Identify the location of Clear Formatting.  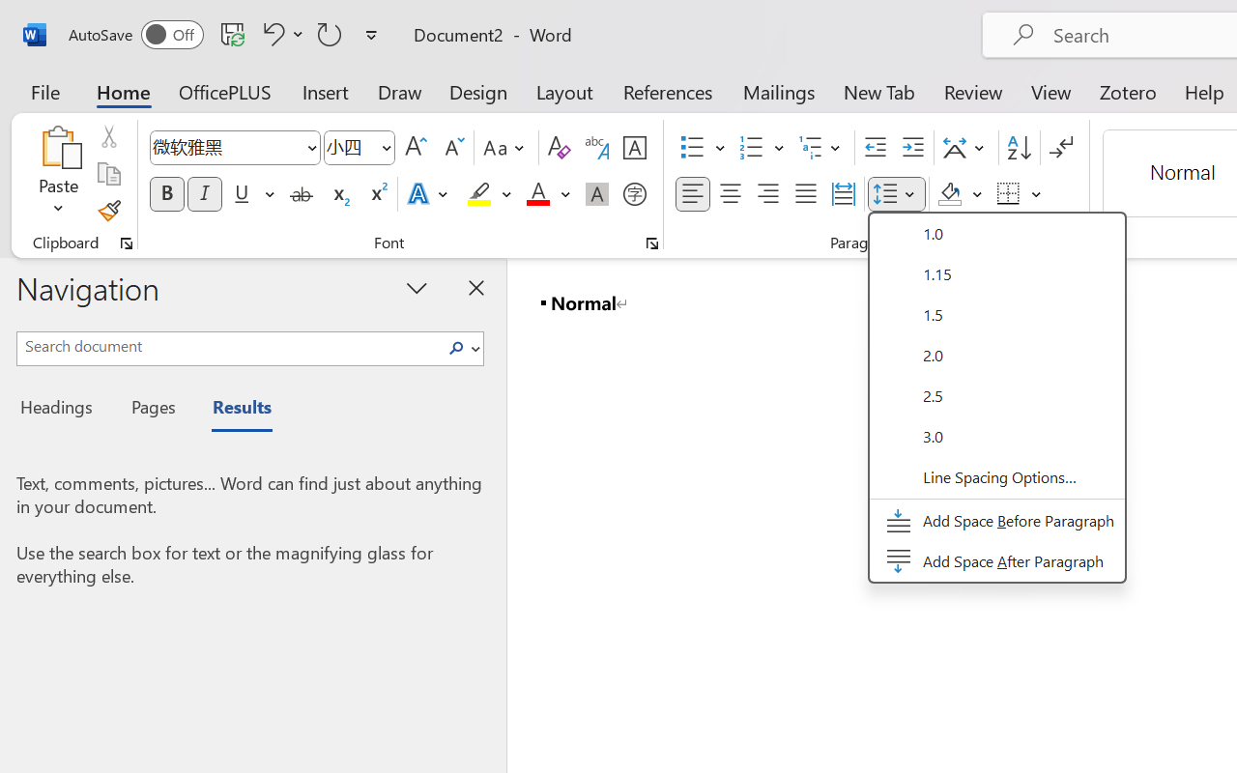
(559, 148).